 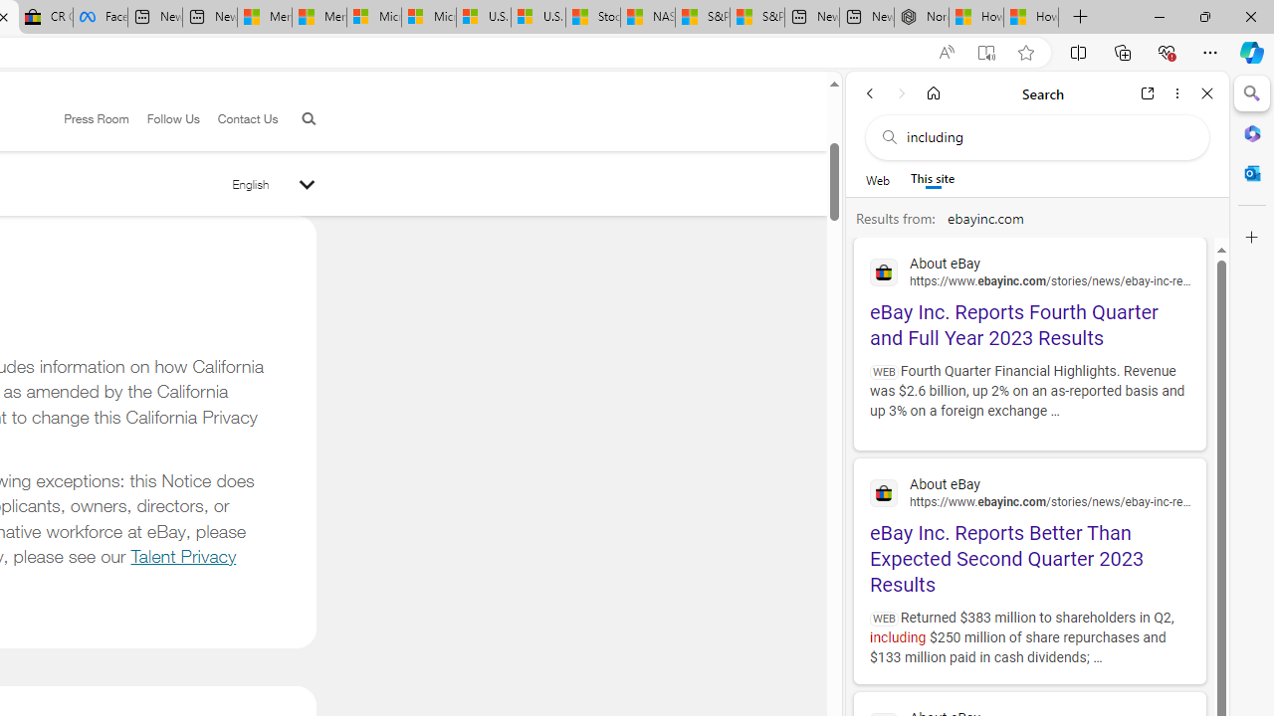 I want to click on Forward, so click(x=902, y=93).